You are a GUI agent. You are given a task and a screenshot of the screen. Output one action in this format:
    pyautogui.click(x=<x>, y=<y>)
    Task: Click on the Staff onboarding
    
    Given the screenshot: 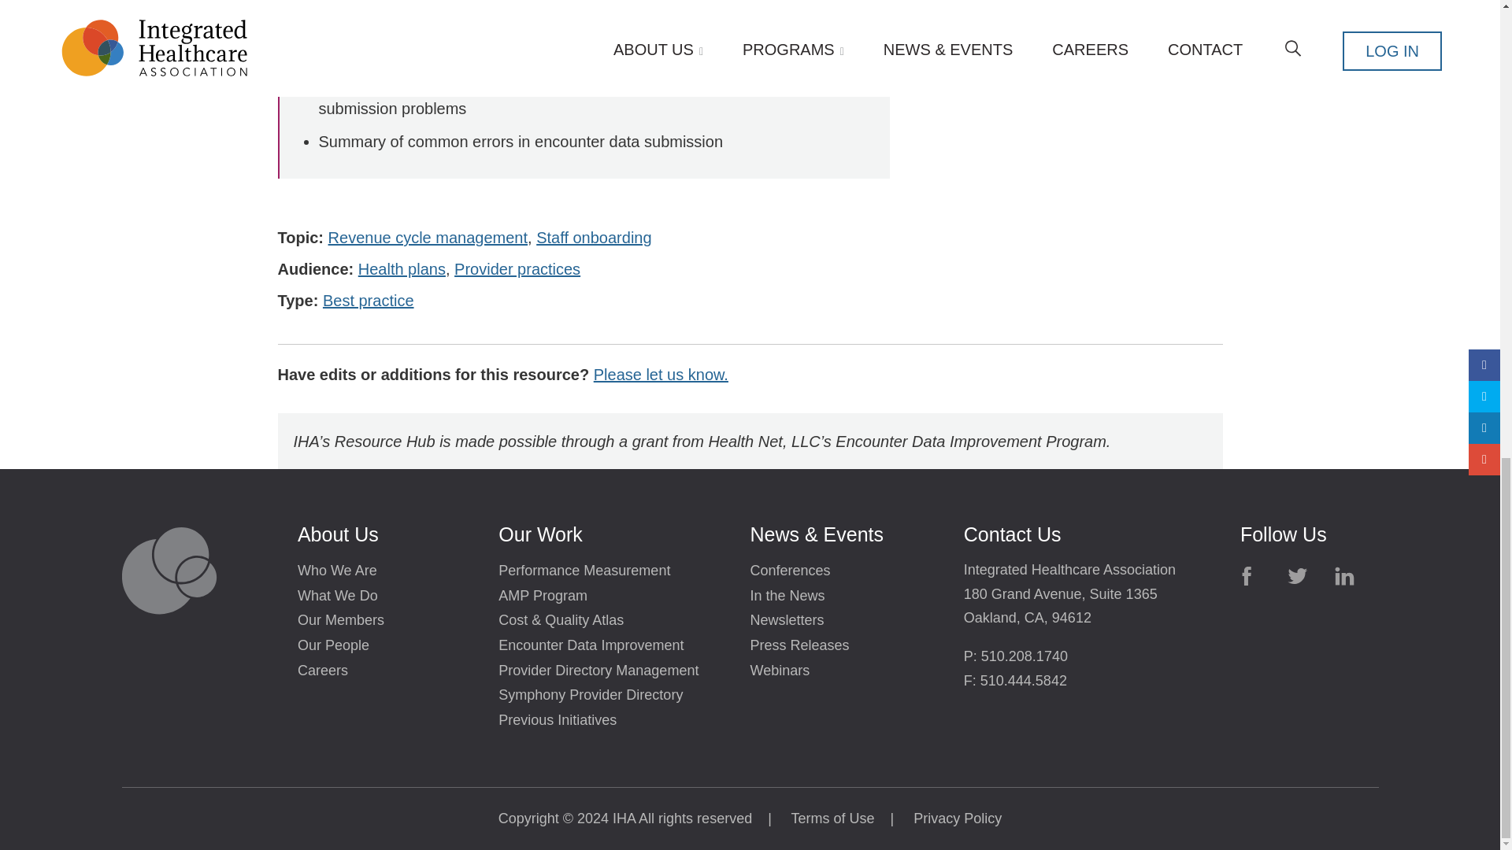 What is the action you would take?
    pyautogui.click(x=594, y=239)
    